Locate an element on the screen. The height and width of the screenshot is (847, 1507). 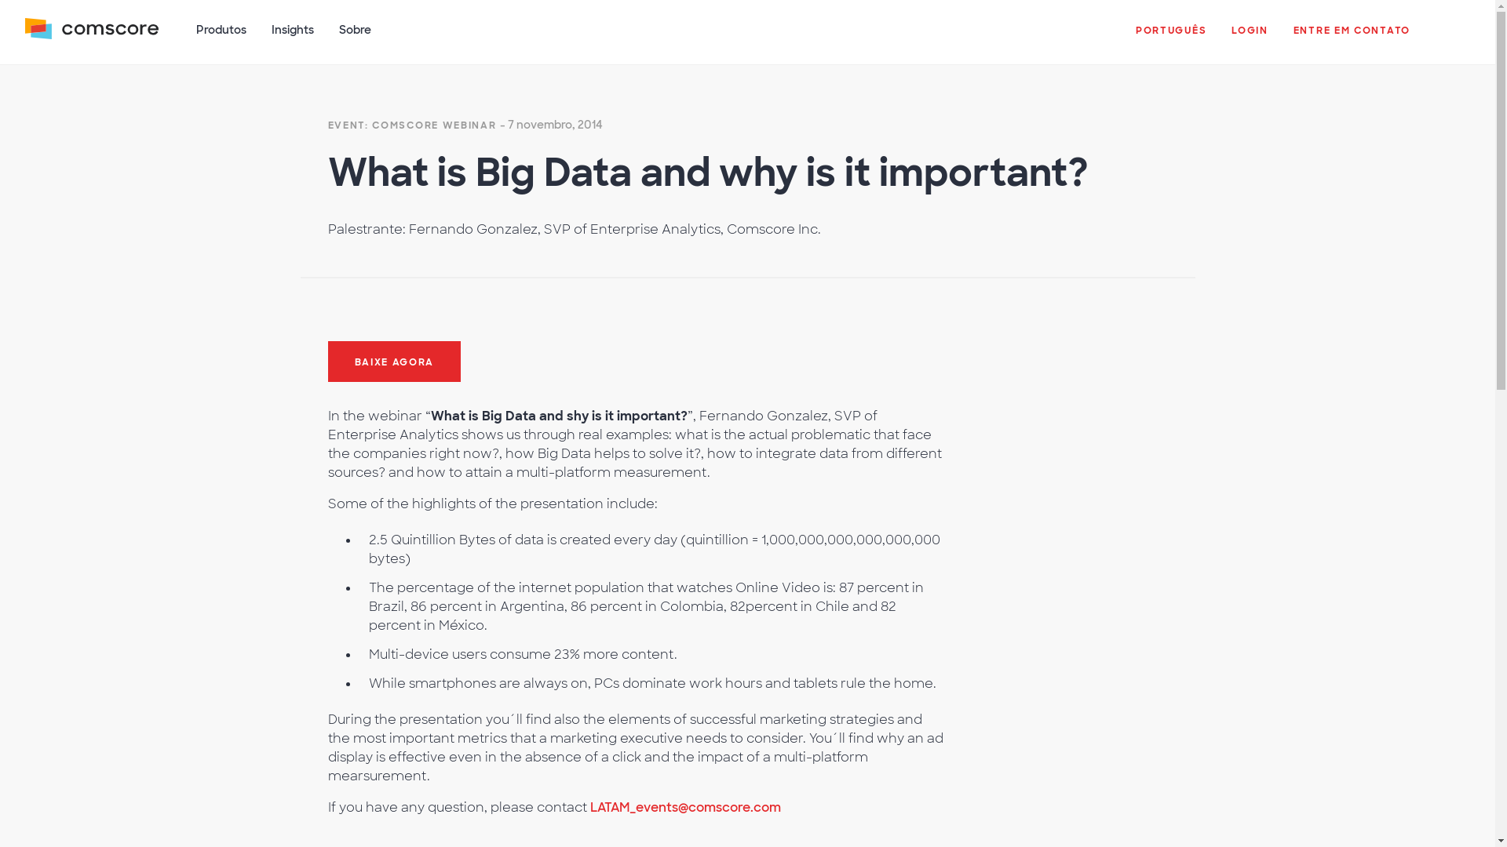
Insights is located at coordinates (293, 38).